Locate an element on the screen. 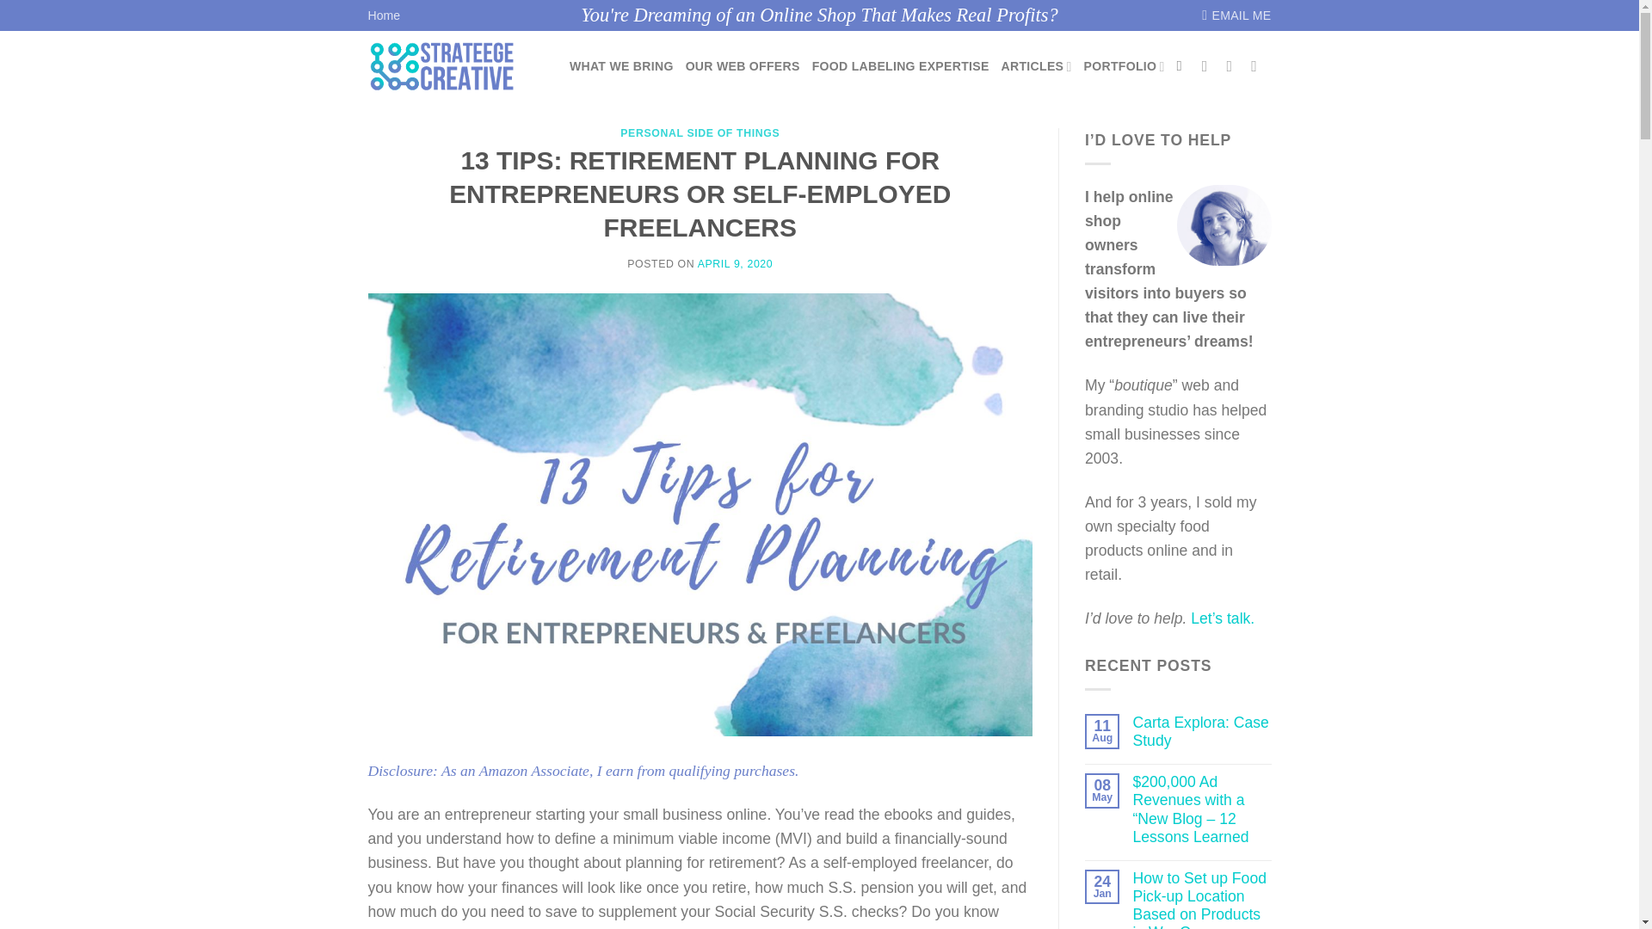  Follow on Pinterest is located at coordinates (1234, 65).